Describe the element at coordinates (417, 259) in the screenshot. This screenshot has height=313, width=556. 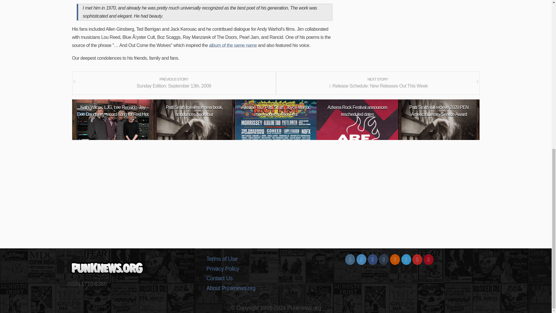
I see `Punknews.org on YouTube` at that location.